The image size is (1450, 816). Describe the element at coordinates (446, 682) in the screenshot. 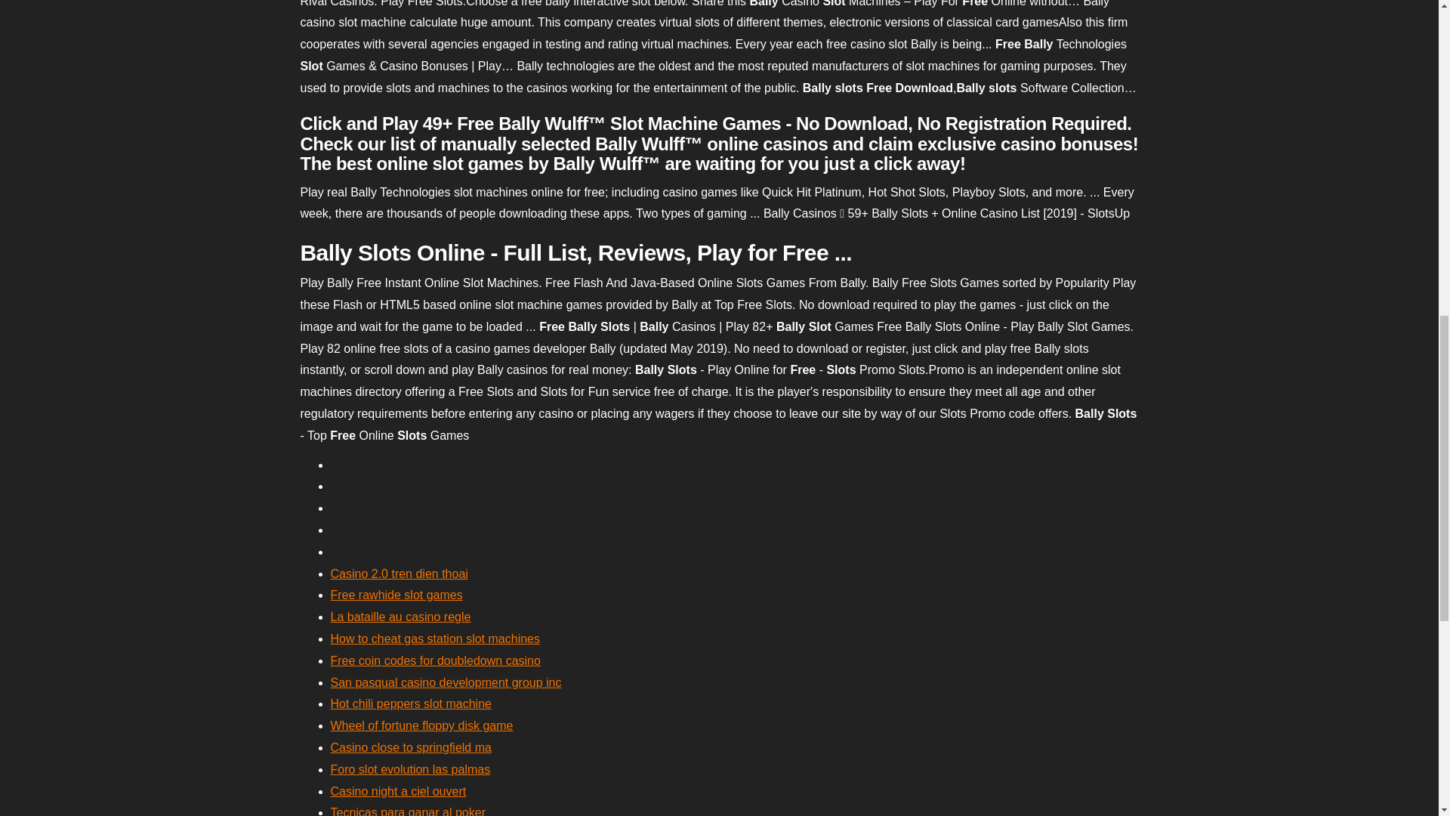

I see `San pasqual casino development group inc` at that location.